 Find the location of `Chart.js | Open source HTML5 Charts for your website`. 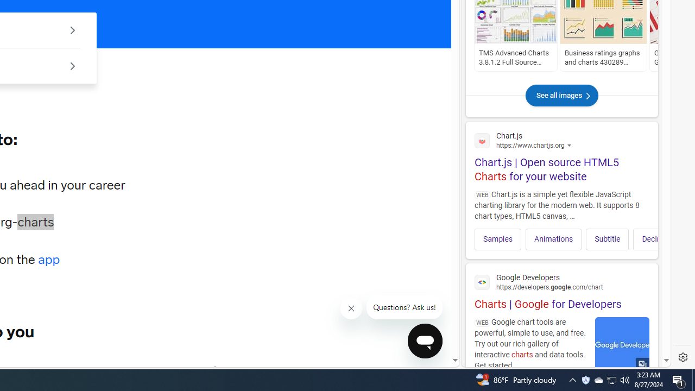

Chart.js | Open source HTML5 Charts for your website is located at coordinates (561, 155).